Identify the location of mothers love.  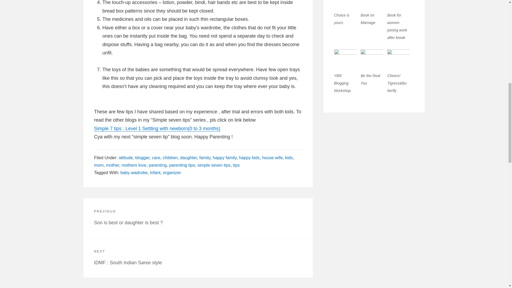
(134, 165).